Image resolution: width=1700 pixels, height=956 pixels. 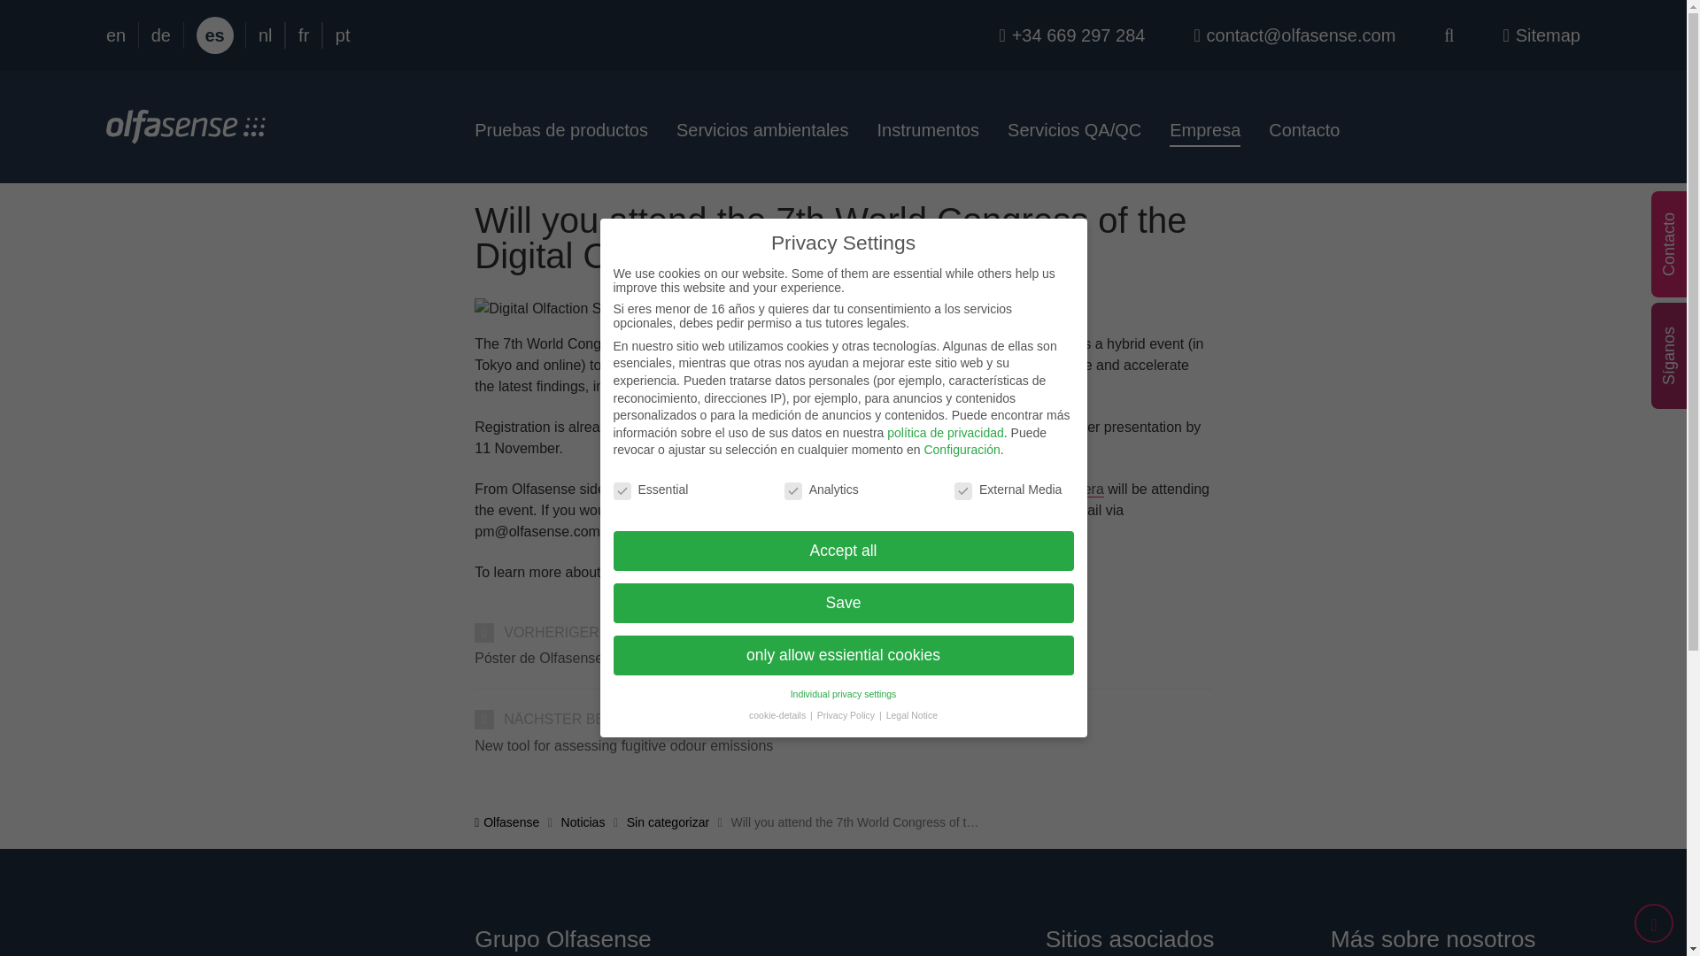 What do you see at coordinates (265, 35) in the screenshot?
I see `Nederlands` at bounding box center [265, 35].